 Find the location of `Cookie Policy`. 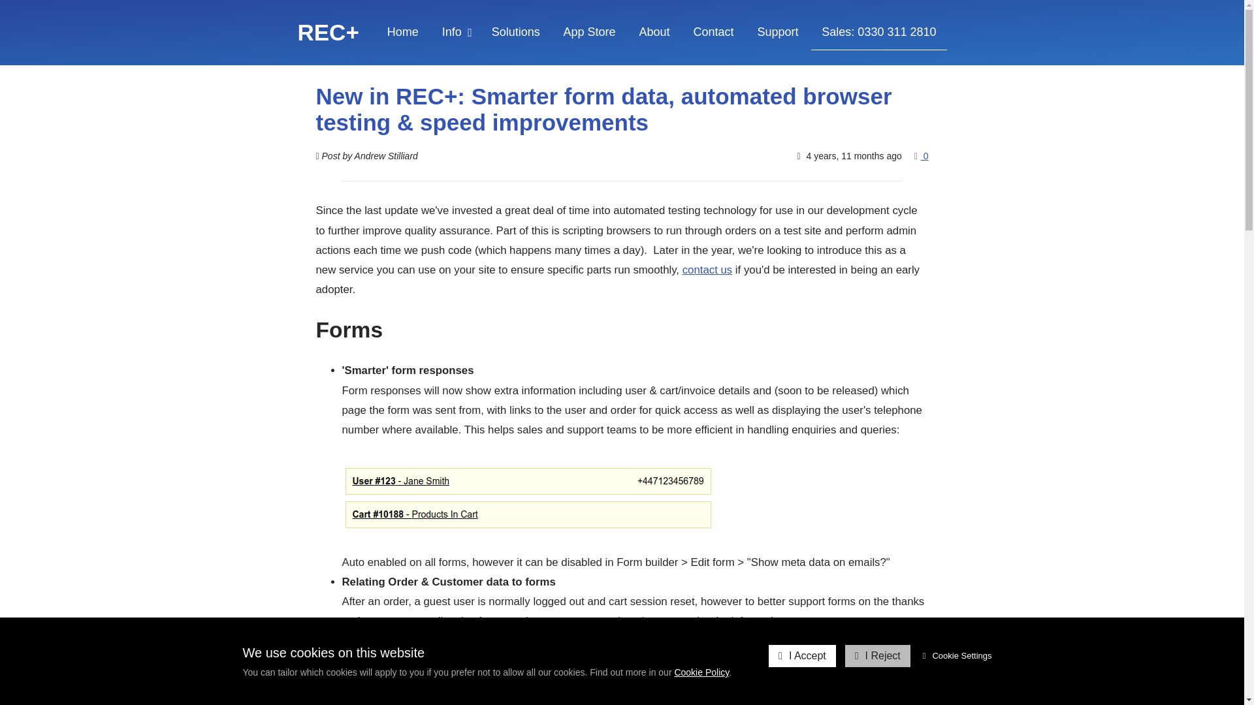

Cookie Policy is located at coordinates (701, 672).